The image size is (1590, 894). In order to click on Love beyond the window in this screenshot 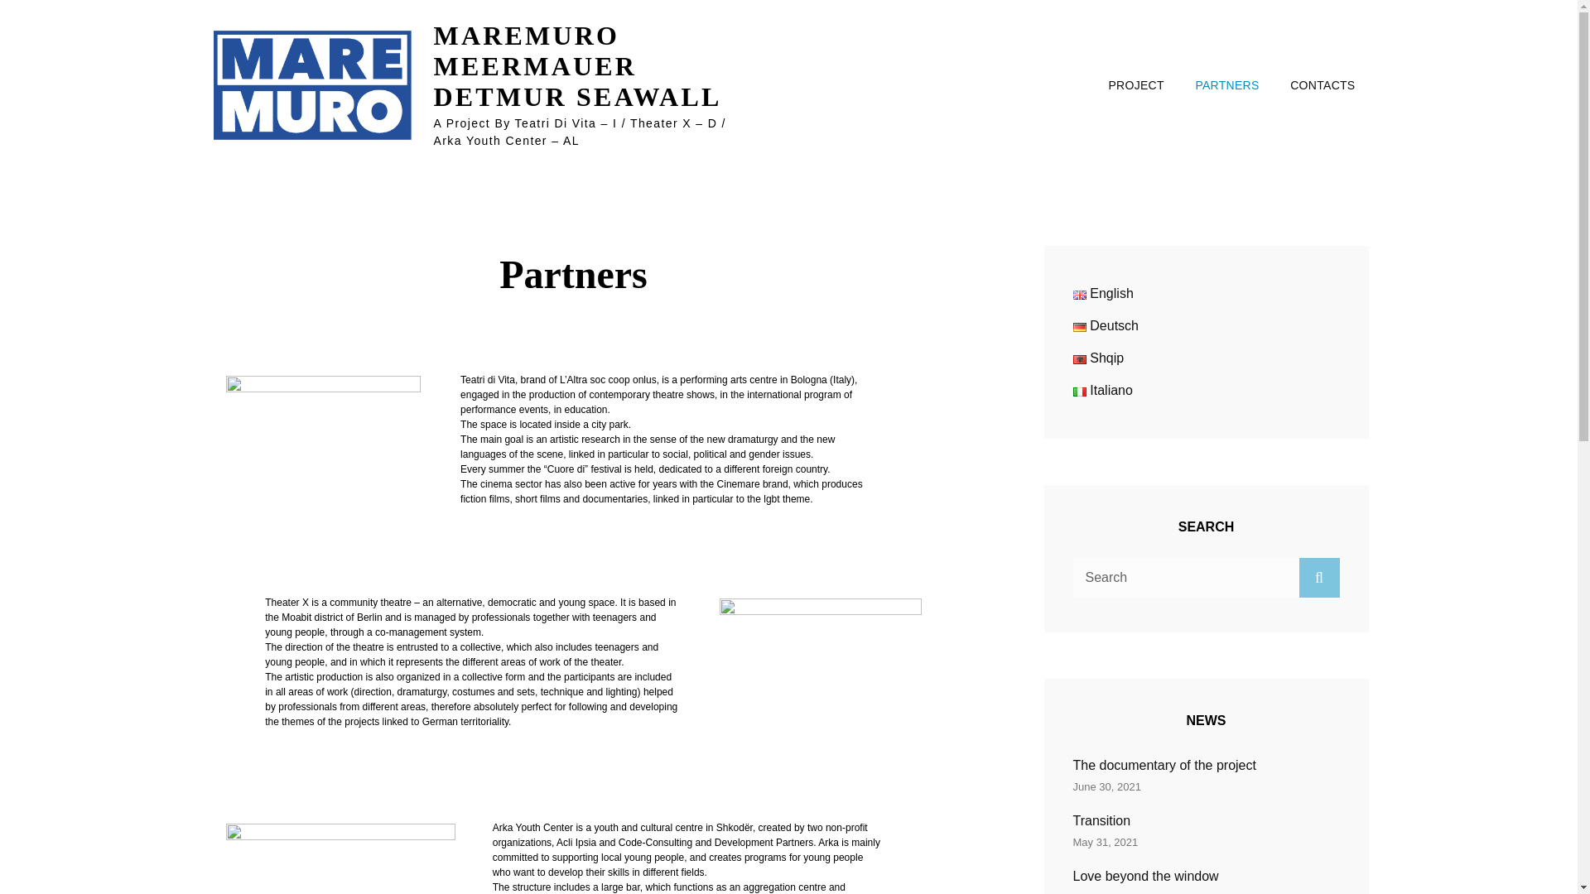, I will do `click(1146, 876)`.